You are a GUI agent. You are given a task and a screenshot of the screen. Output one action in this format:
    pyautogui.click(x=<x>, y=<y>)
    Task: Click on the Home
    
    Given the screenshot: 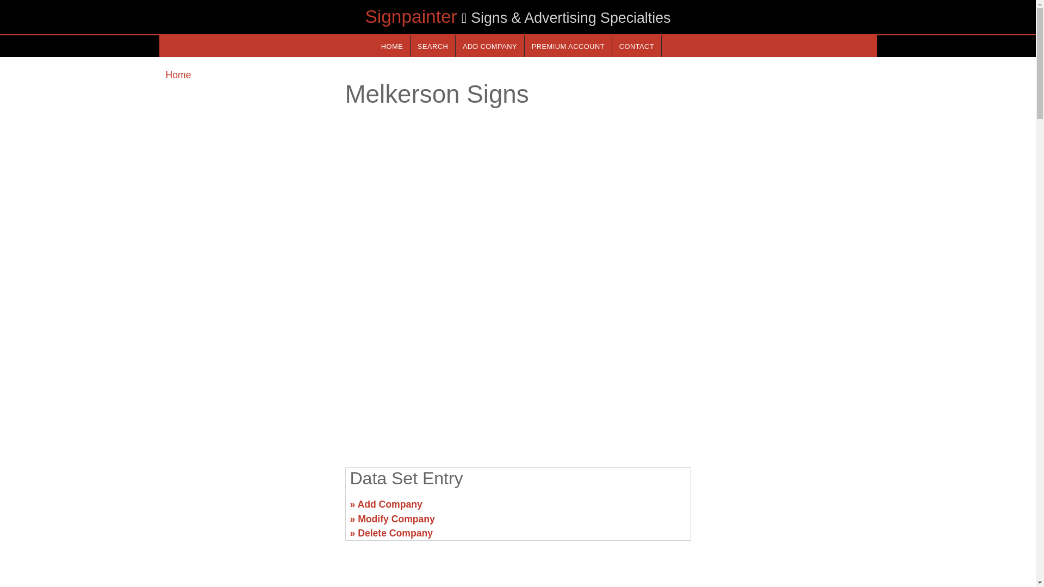 What is the action you would take?
    pyautogui.click(x=178, y=75)
    